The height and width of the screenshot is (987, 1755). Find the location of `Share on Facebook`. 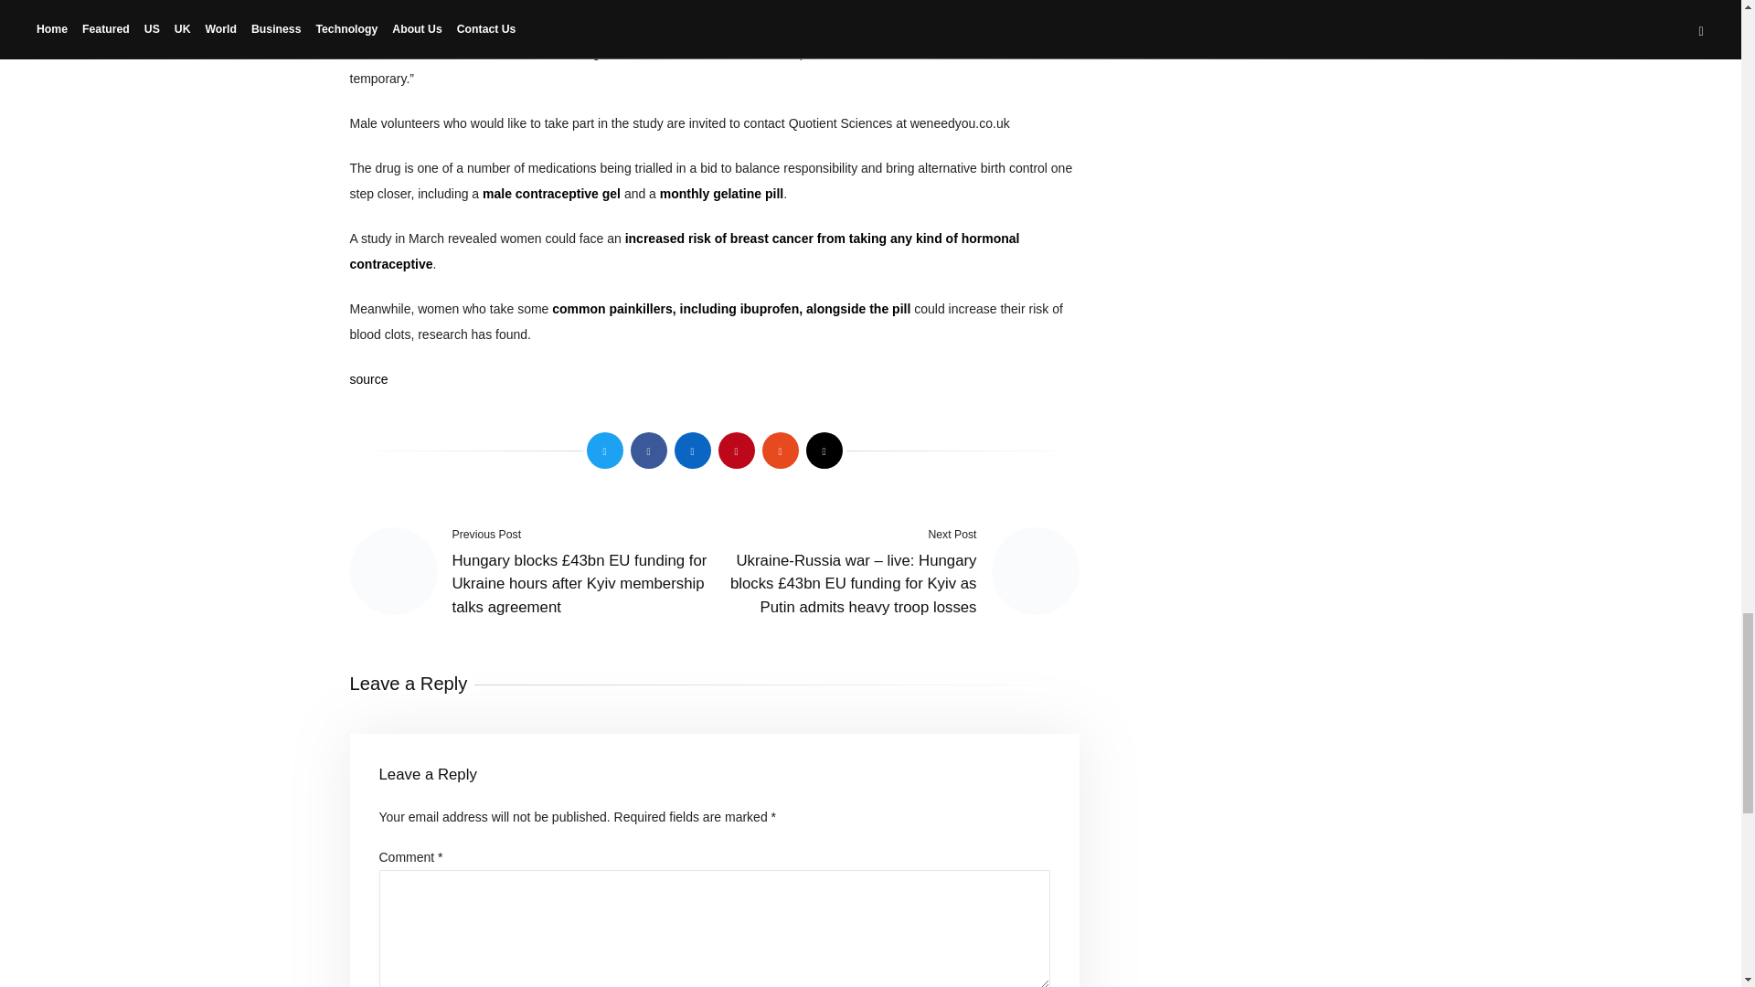

Share on Facebook is located at coordinates (648, 451).